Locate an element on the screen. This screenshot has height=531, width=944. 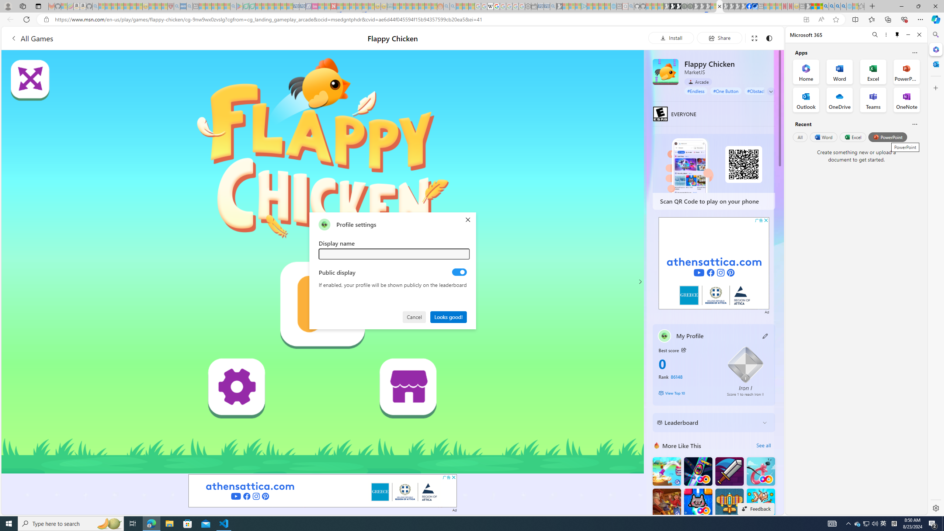
#Endless is located at coordinates (696, 91).